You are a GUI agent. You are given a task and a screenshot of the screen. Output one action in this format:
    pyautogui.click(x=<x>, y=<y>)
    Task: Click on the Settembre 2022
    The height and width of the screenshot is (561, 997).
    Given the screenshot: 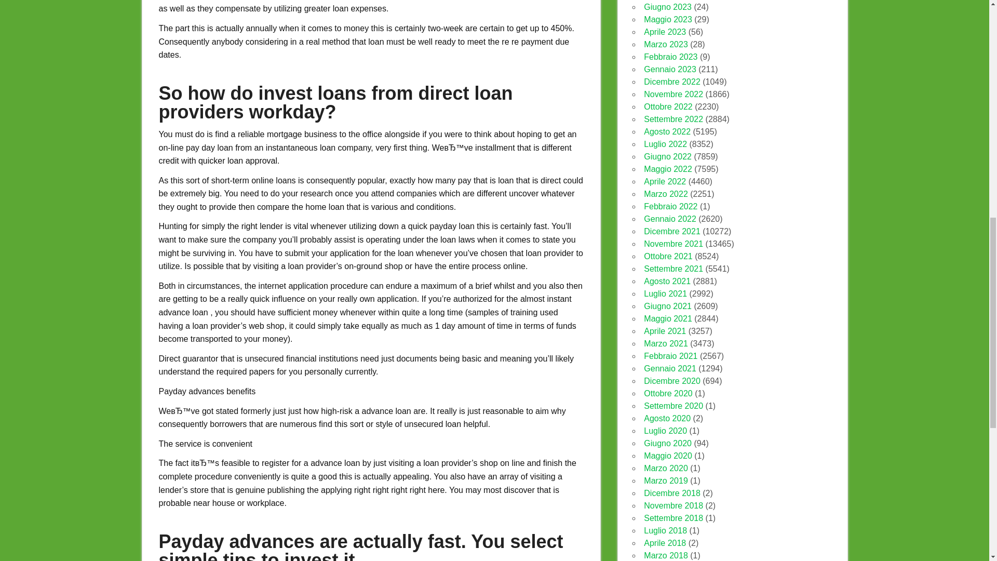 What is the action you would take?
    pyautogui.click(x=673, y=119)
    